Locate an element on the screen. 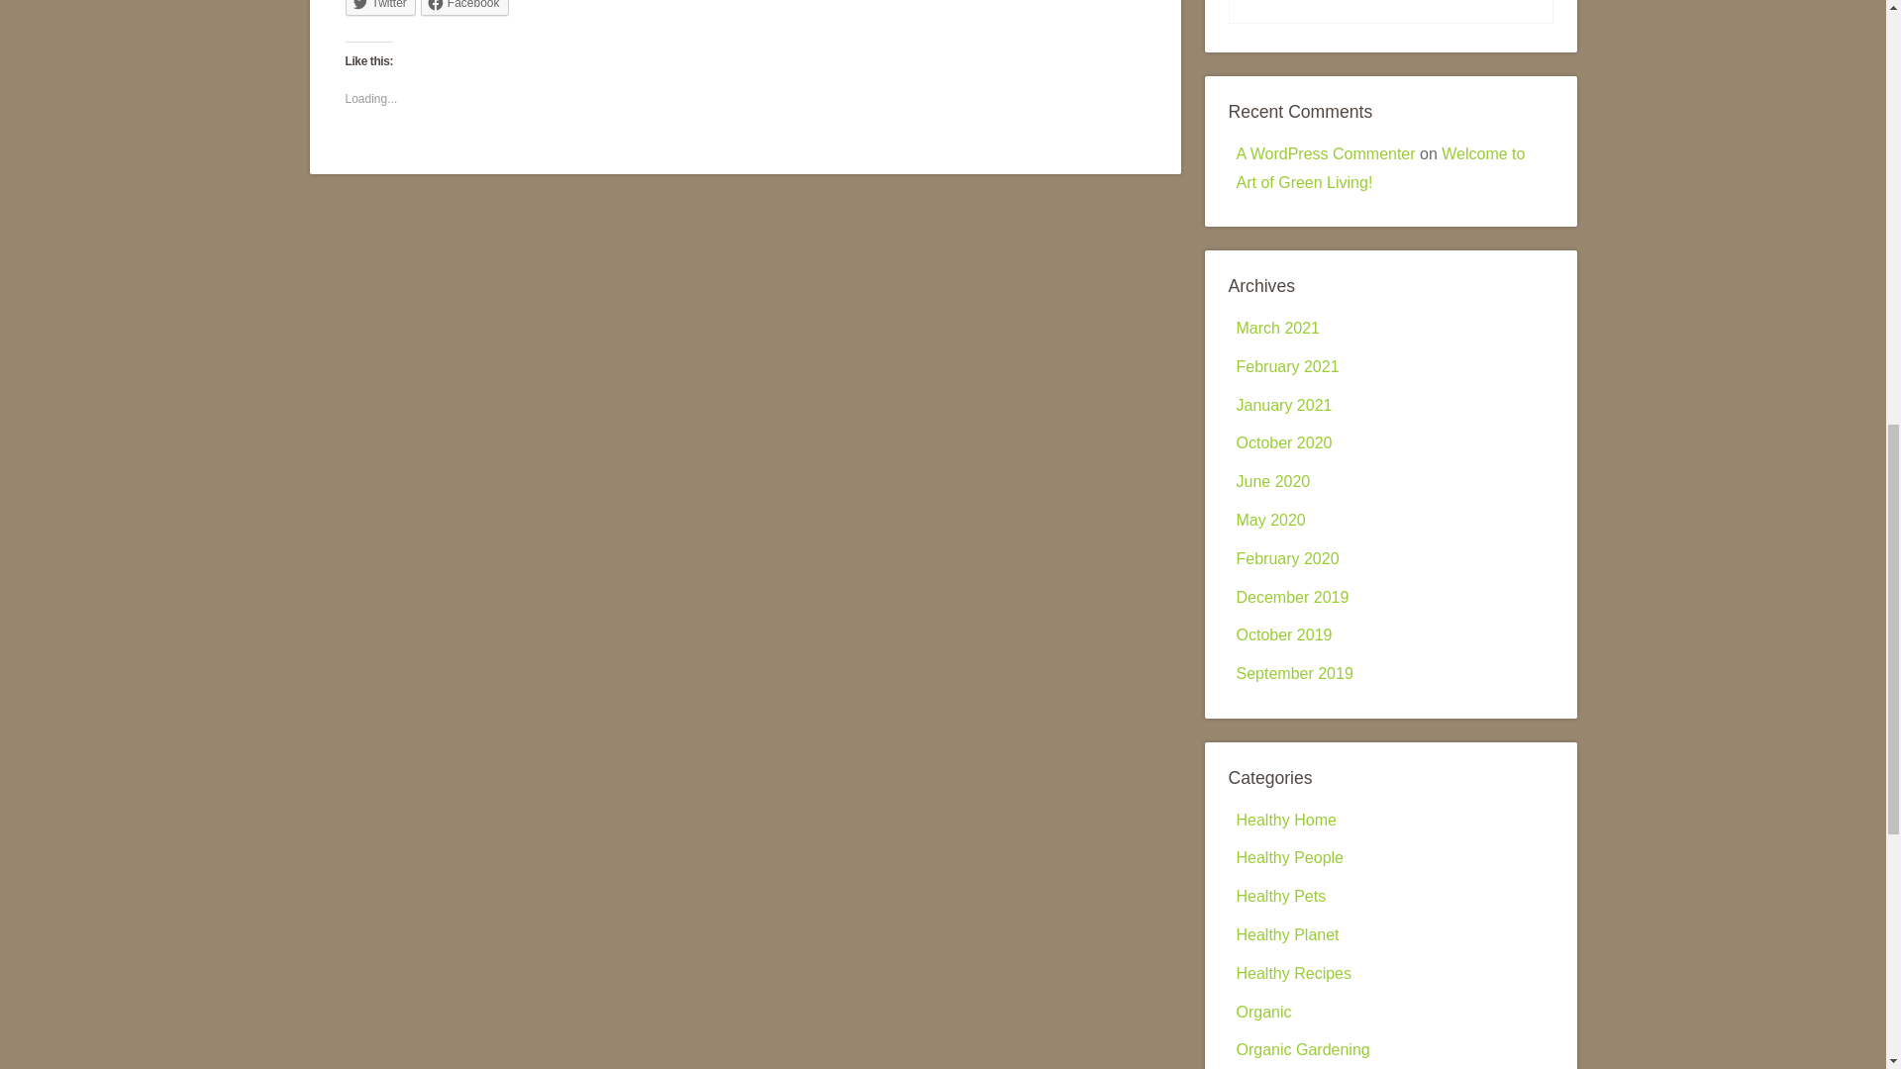 Image resolution: width=1901 pixels, height=1069 pixels. December 2019 is located at coordinates (1291, 598).